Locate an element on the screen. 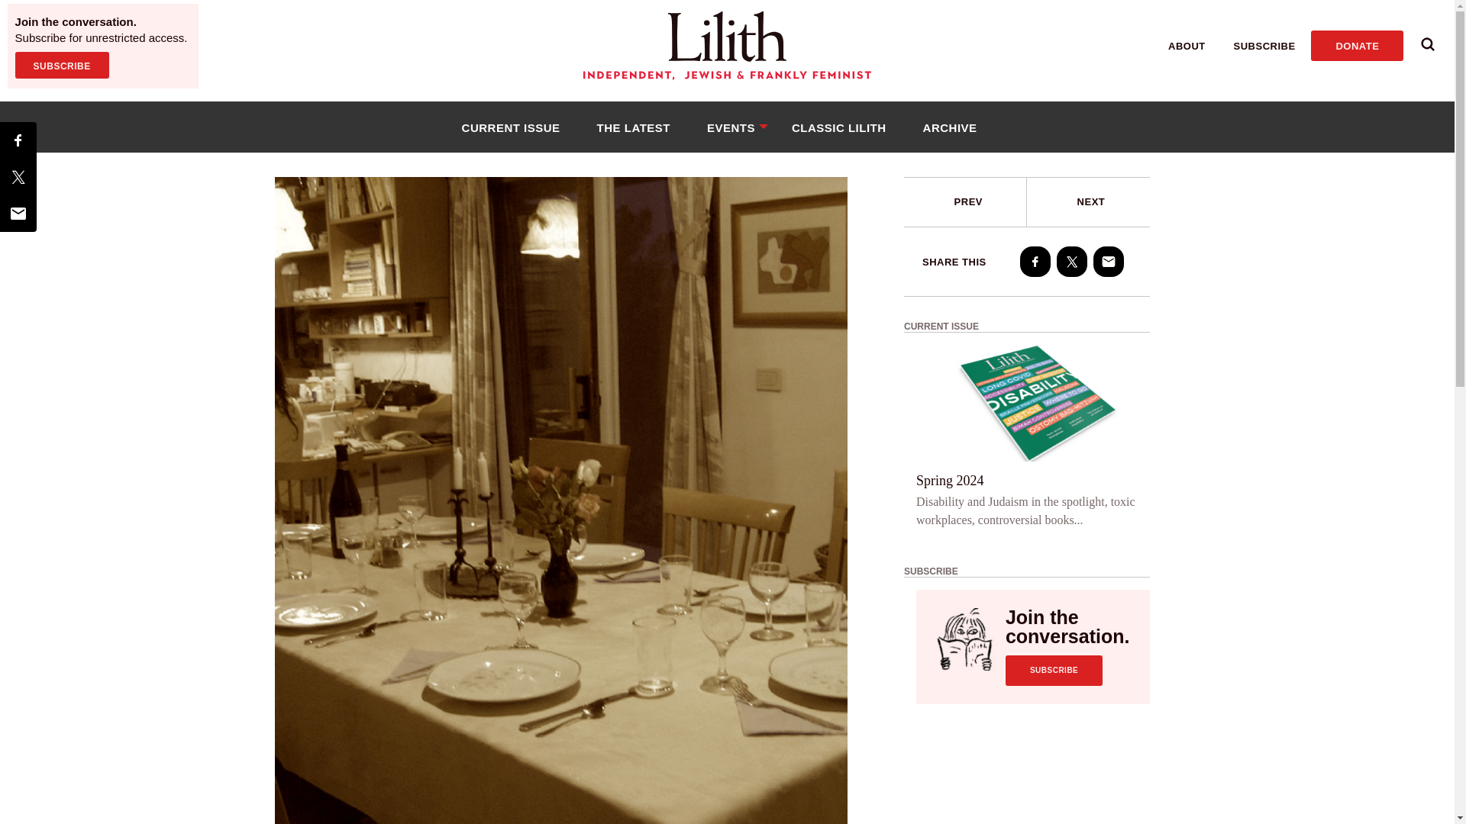  ABOUT is located at coordinates (1187, 46).